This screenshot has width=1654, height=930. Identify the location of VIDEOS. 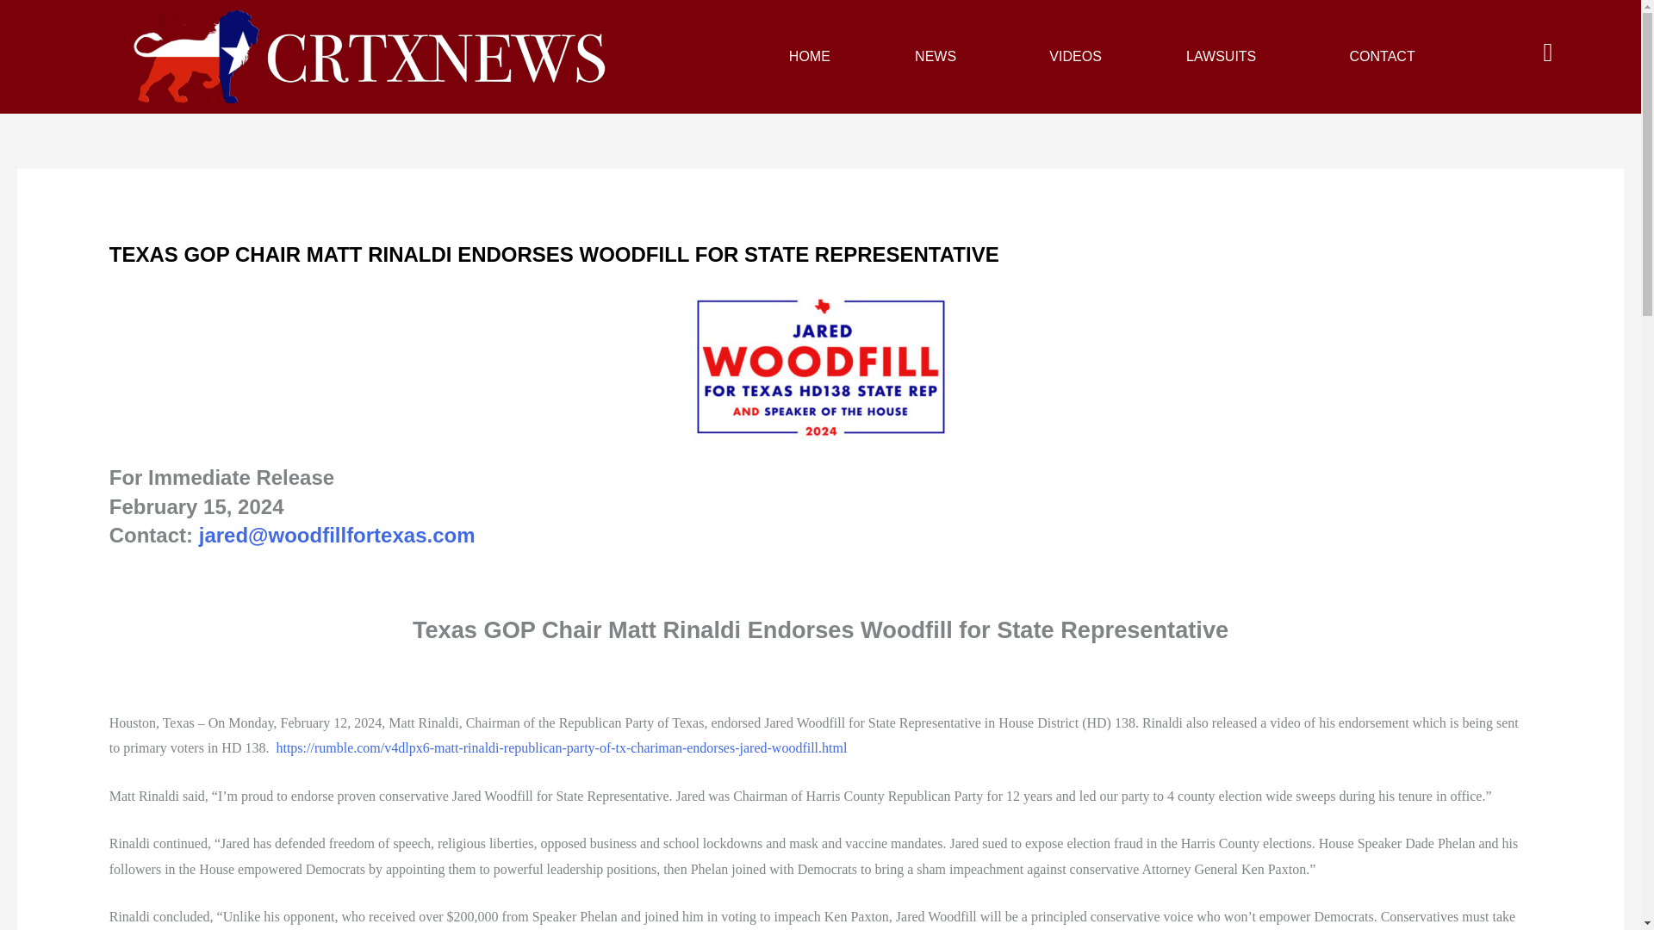
(1075, 57).